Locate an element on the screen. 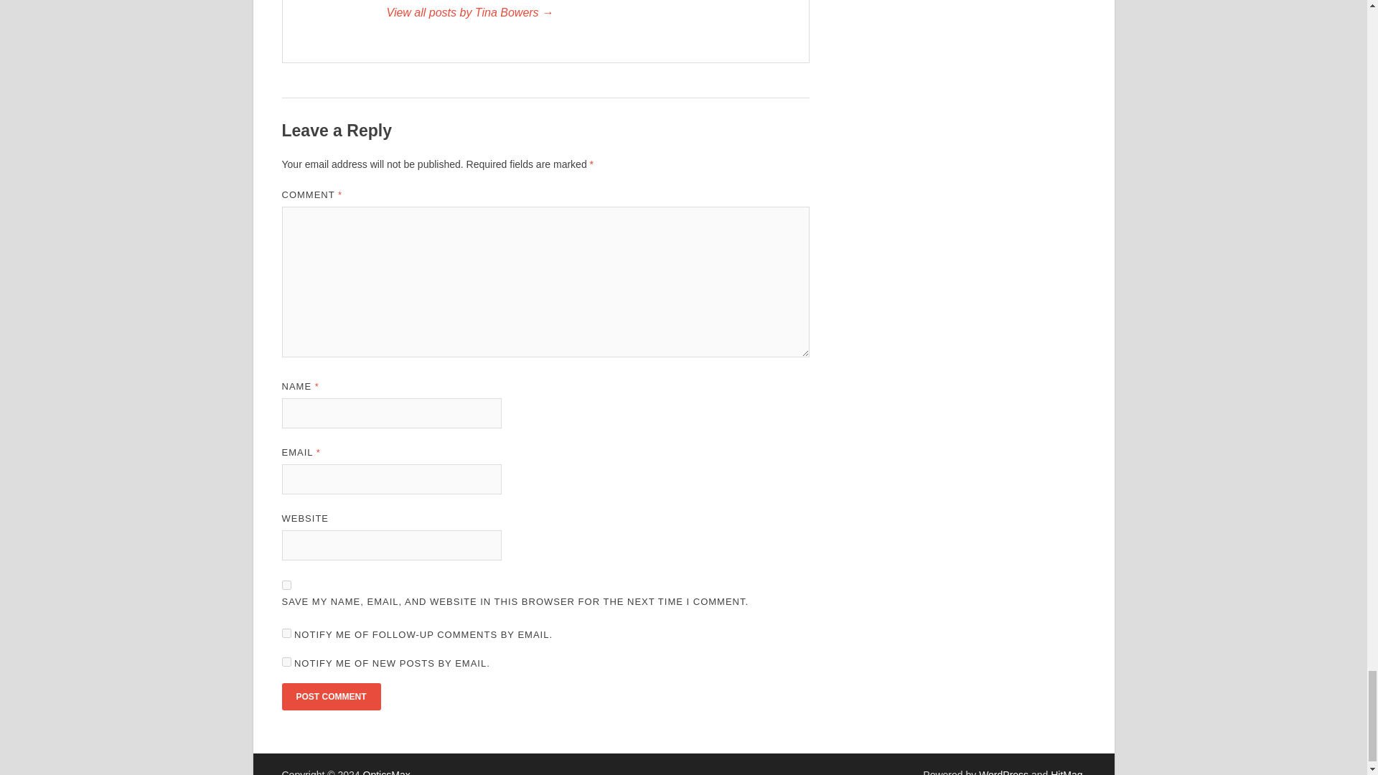  subscribe is located at coordinates (286, 662).